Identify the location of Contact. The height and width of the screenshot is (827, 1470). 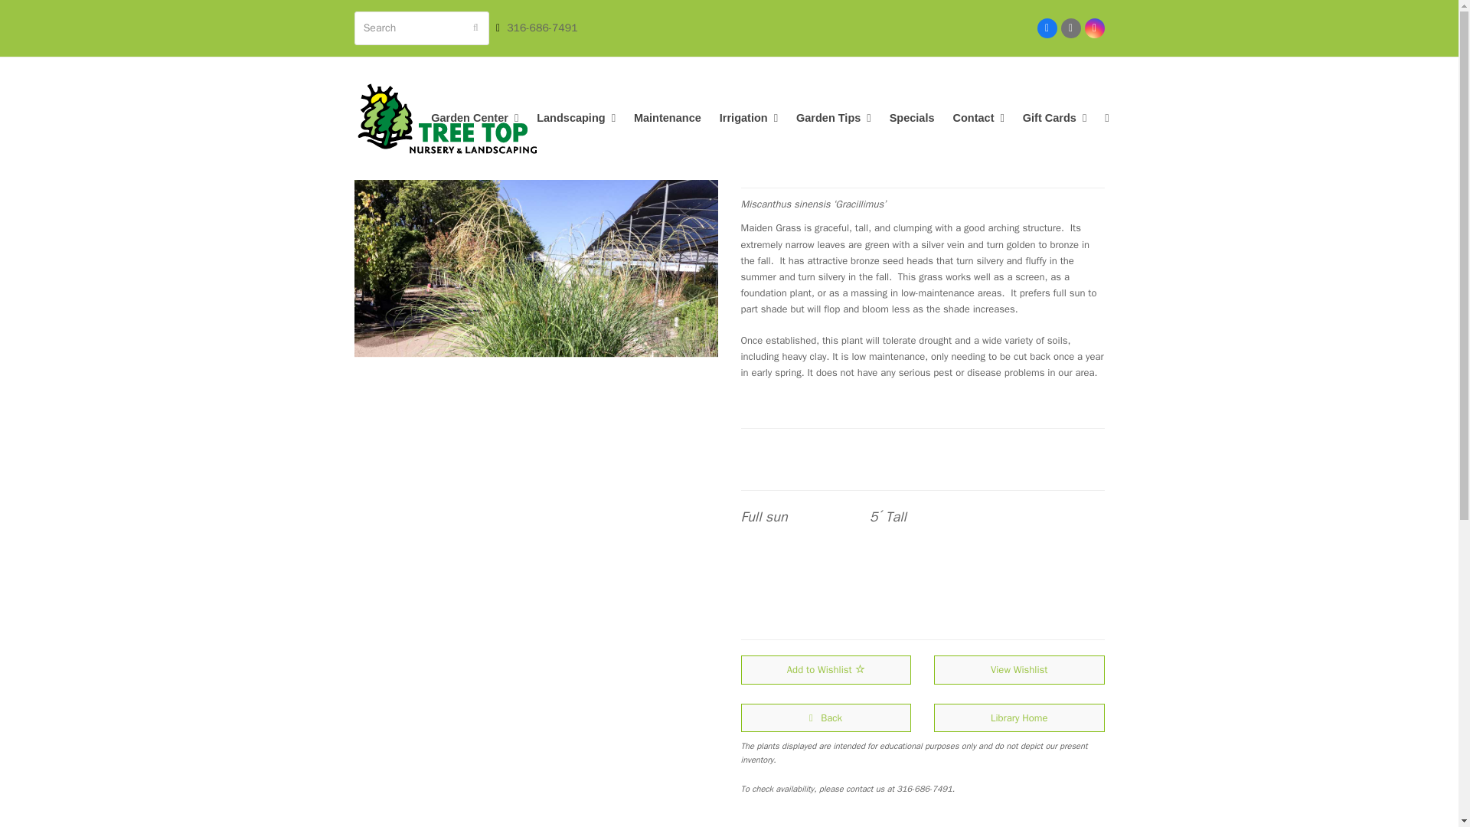
(978, 118).